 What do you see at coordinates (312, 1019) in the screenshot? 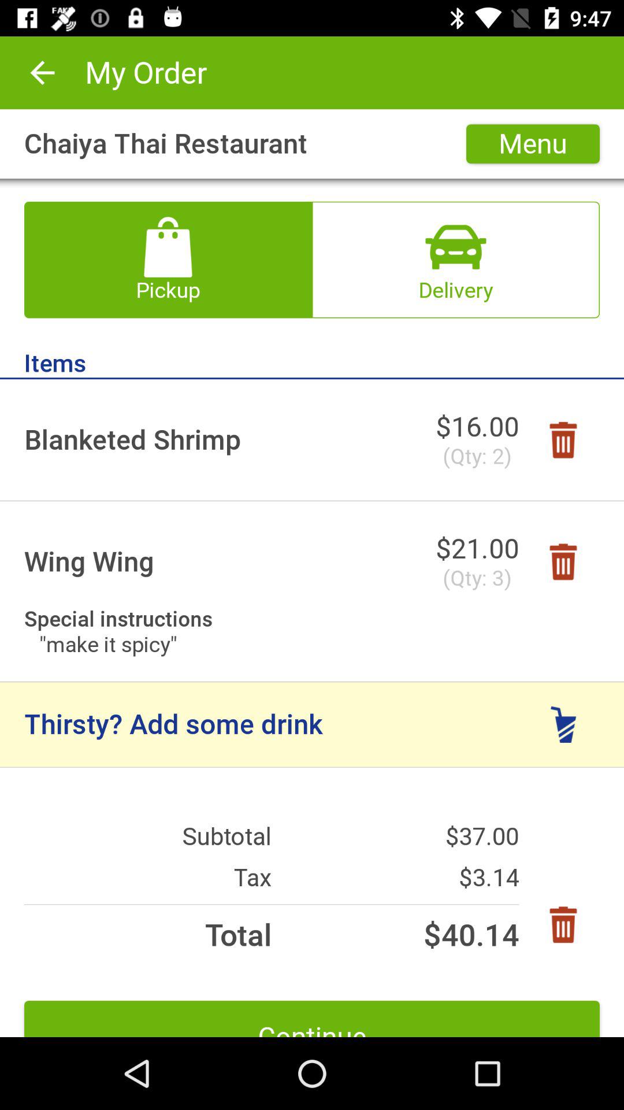
I see `turn on icon below total icon` at bounding box center [312, 1019].